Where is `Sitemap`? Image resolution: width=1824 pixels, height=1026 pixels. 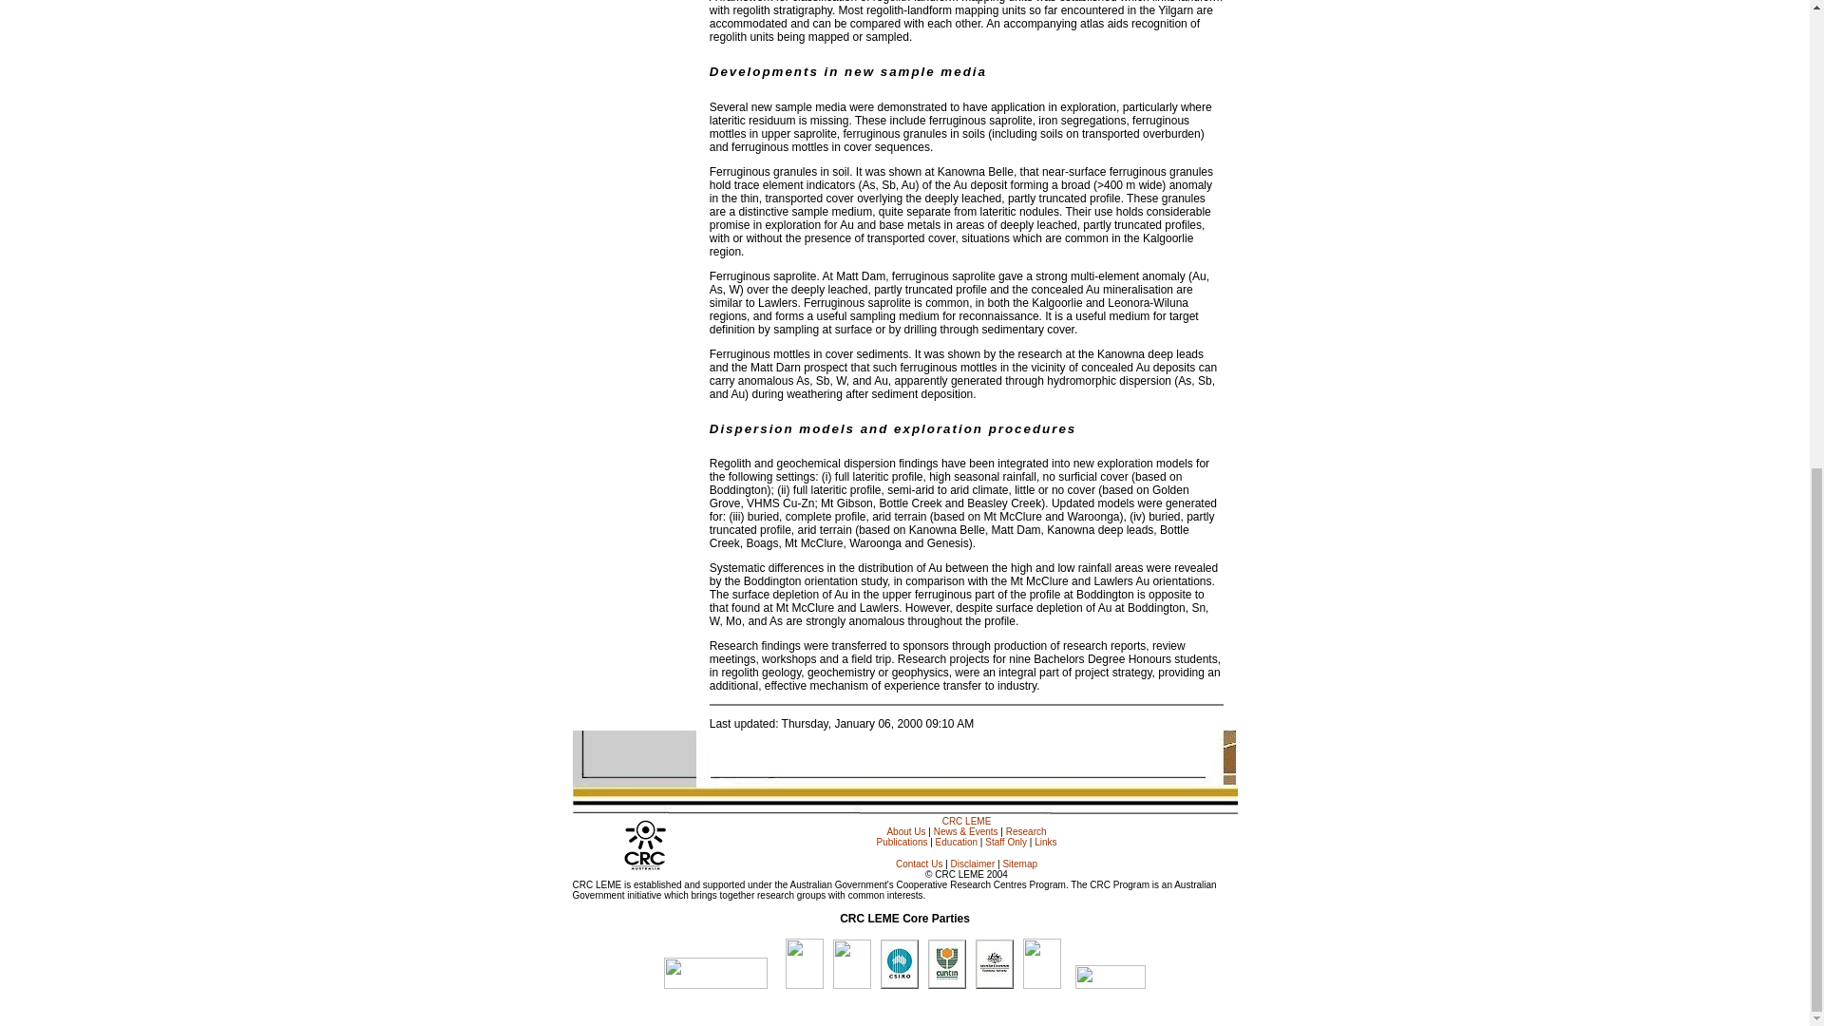
Sitemap is located at coordinates (1019, 863).